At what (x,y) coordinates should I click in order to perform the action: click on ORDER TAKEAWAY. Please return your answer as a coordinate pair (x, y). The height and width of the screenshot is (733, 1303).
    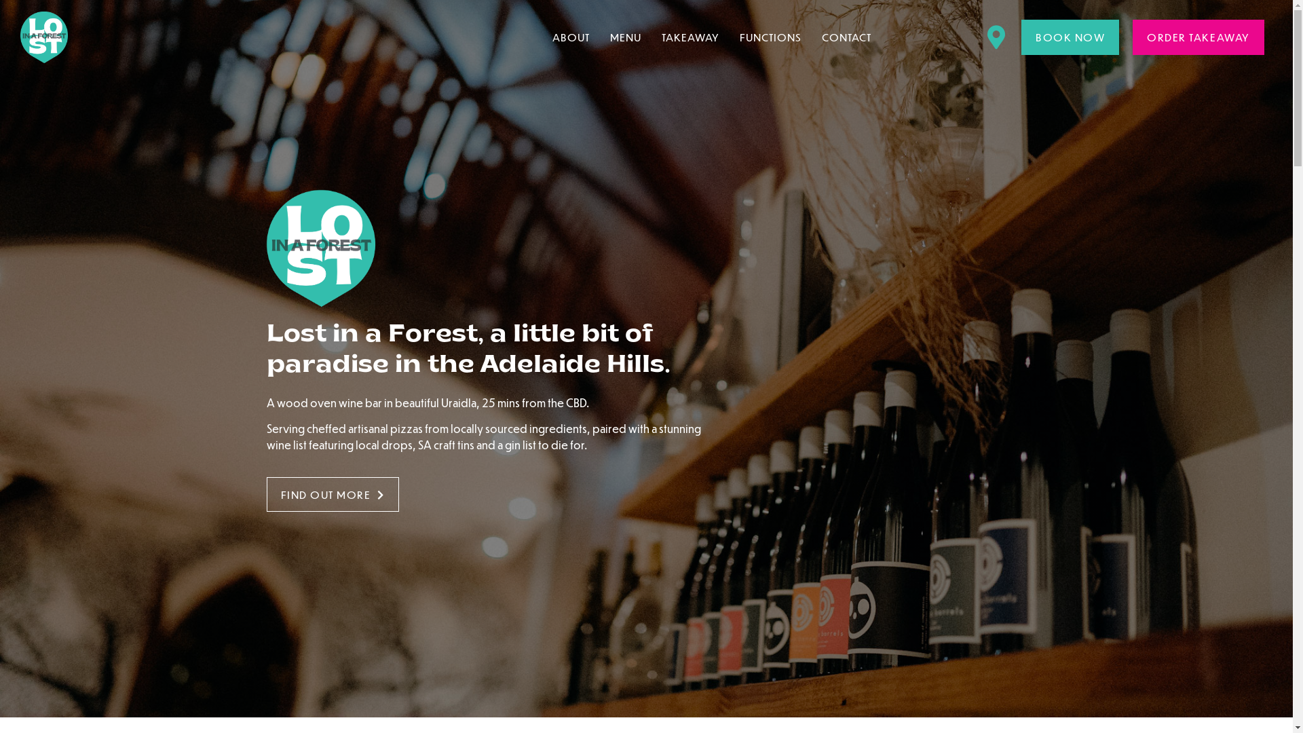
    Looking at the image, I should click on (1198, 37).